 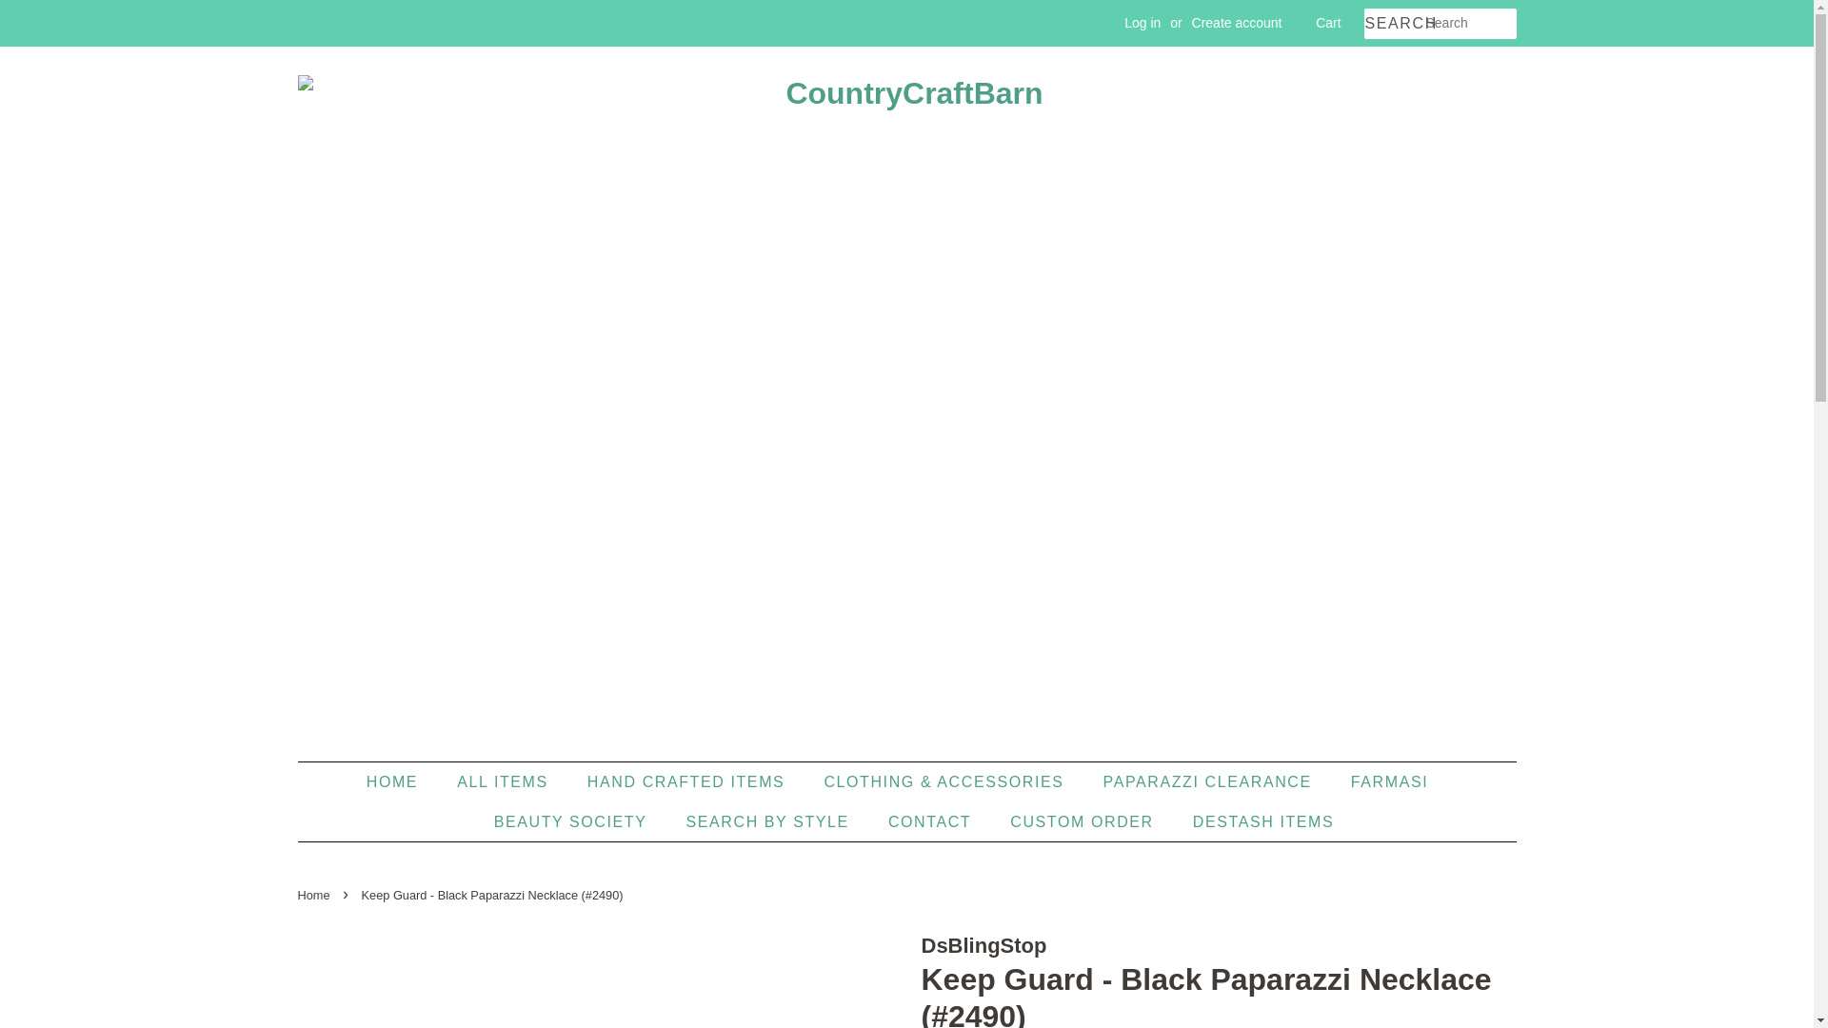 I want to click on Back to the frontpage, so click(x=315, y=895).